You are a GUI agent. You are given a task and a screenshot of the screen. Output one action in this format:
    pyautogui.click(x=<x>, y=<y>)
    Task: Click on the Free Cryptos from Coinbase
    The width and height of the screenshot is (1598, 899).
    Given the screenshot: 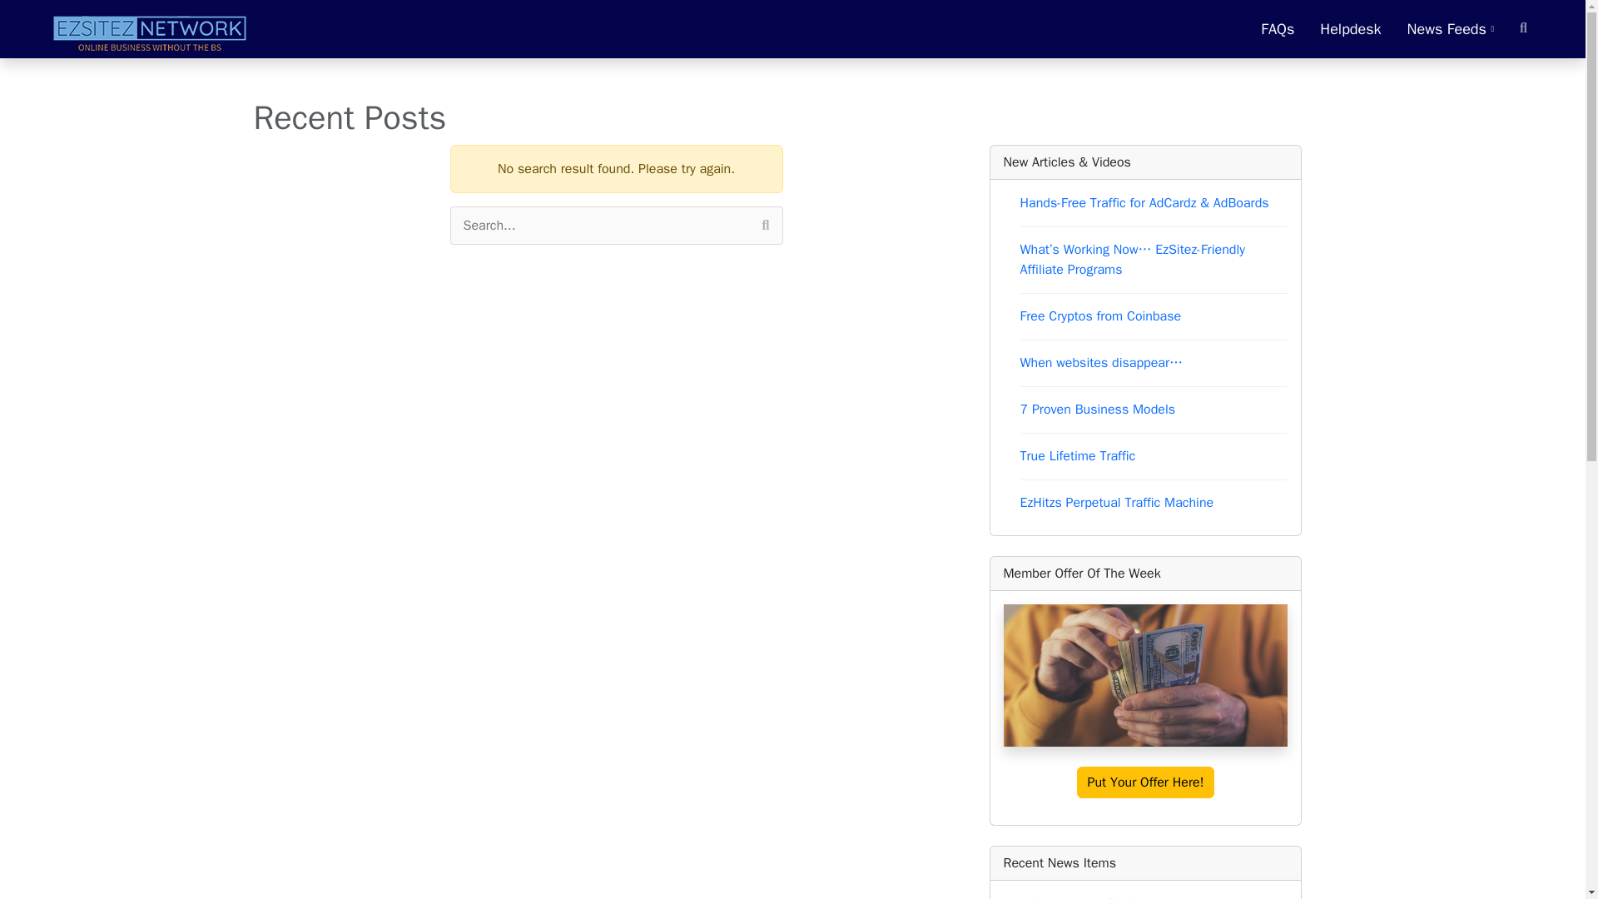 What is the action you would take?
    pyautogui.click(x=1101, y=316)
    